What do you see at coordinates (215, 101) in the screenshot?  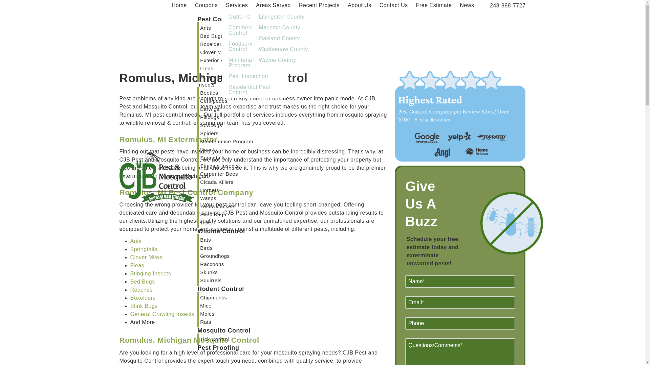 I see `Centipedes` at bounding box center [215, 101].